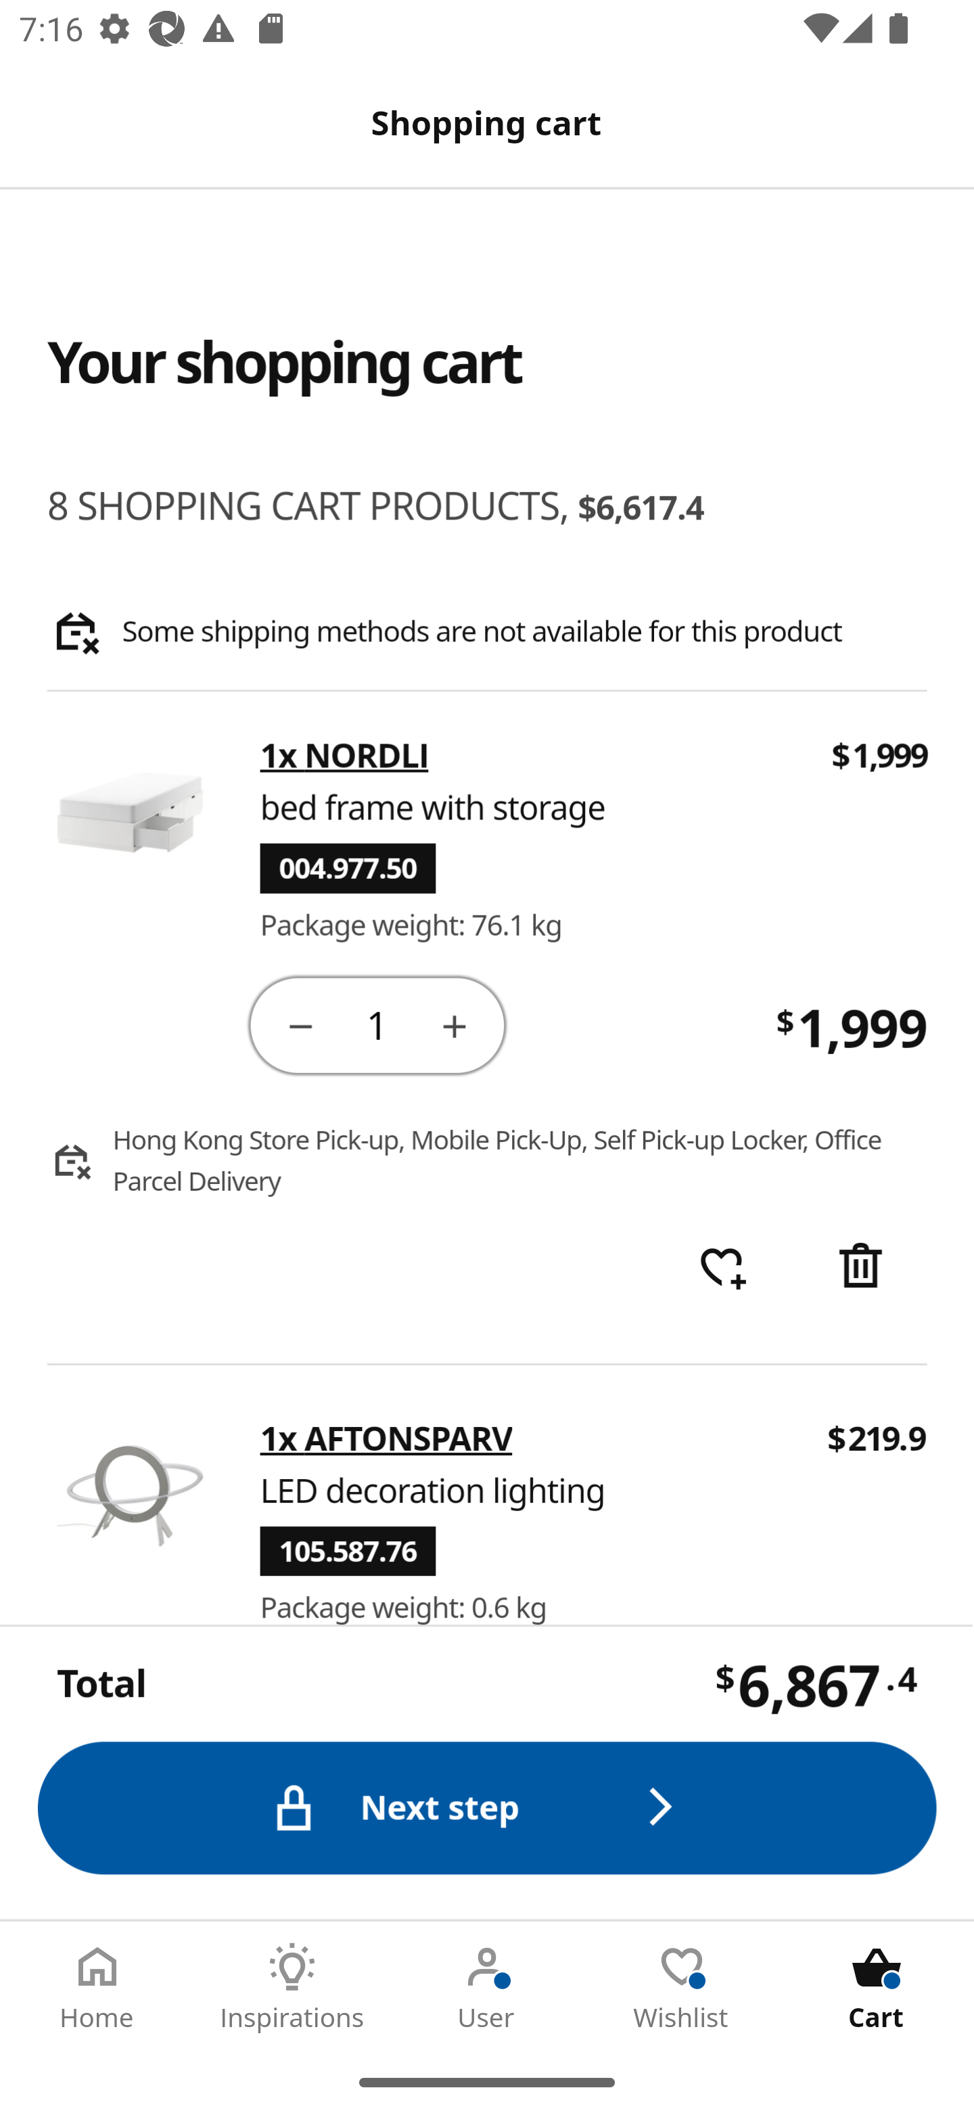 The image size is (974, 2111). What do you see at coordinates (682, 1987) in the screenshot?
I see `Wishlist
Tab 4 of 5` at bounding box center [682, 1987].